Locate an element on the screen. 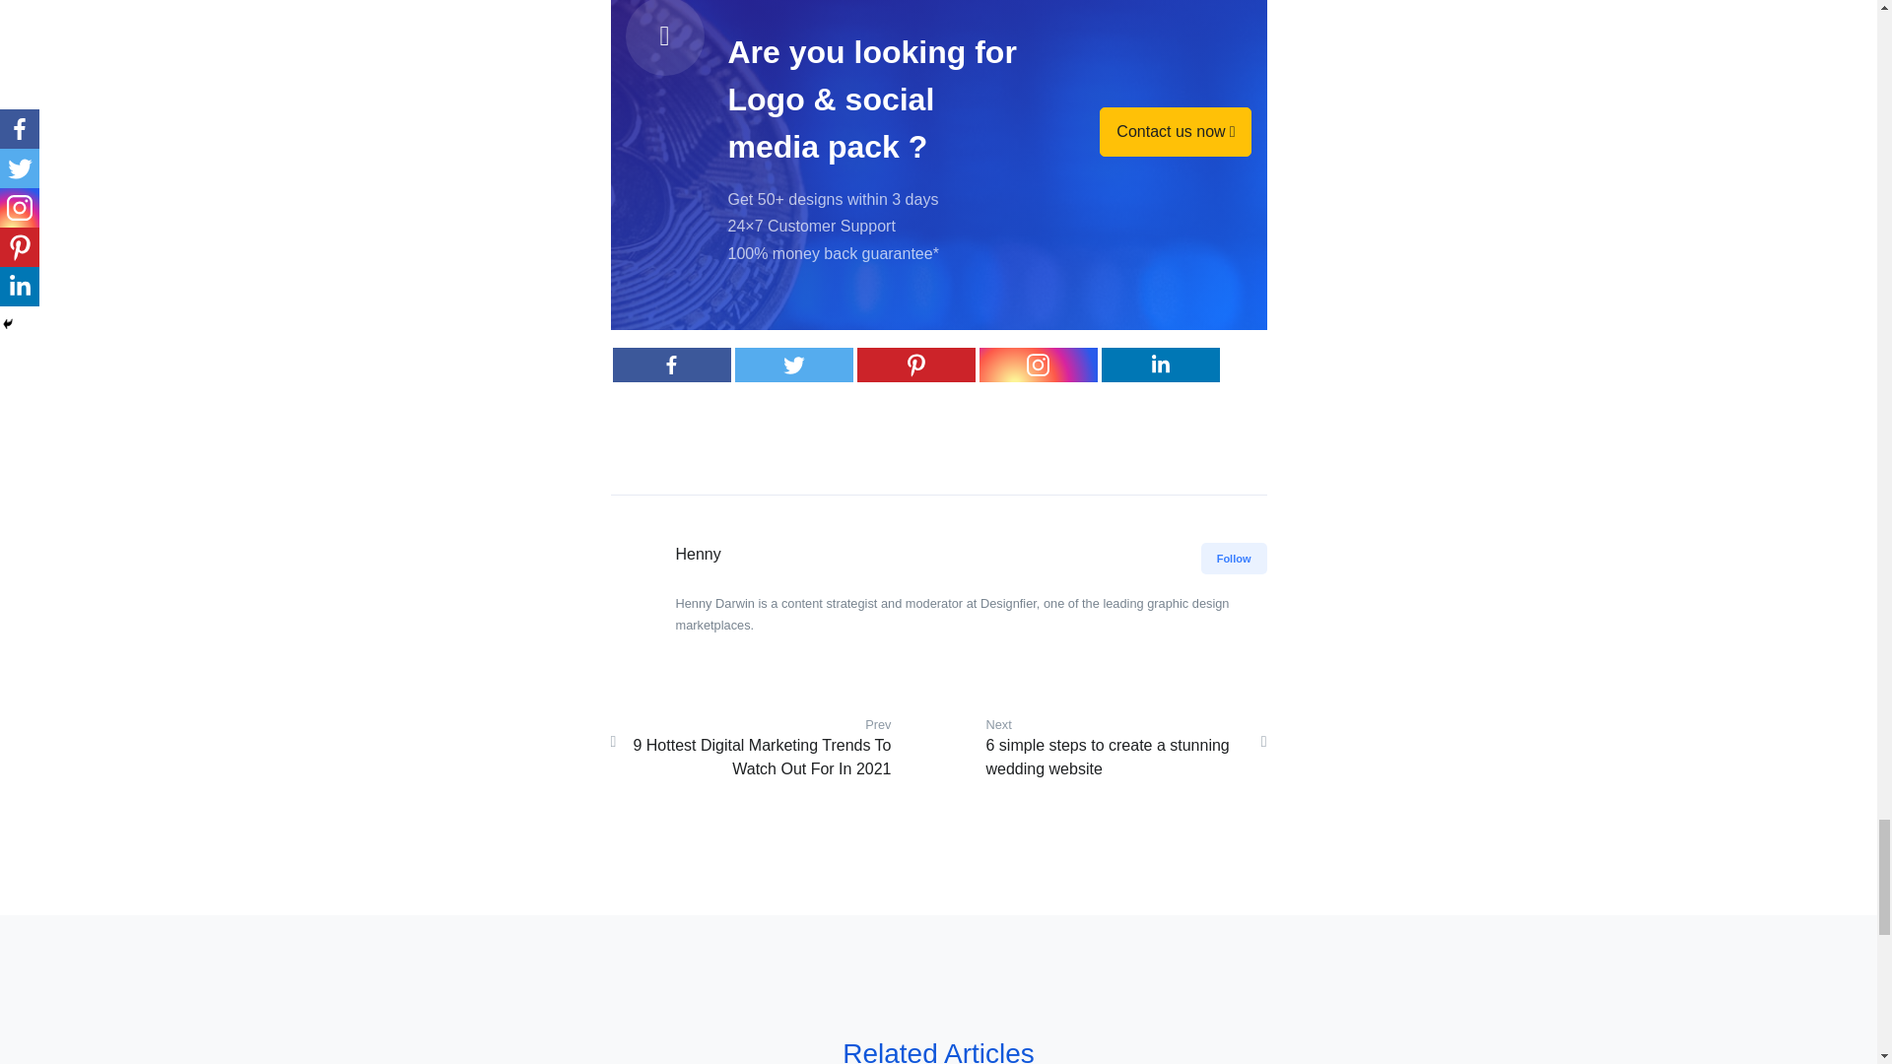 The width and height of the screenshot is (1892, 1064). Twitter is located at coordinates (794, 365).